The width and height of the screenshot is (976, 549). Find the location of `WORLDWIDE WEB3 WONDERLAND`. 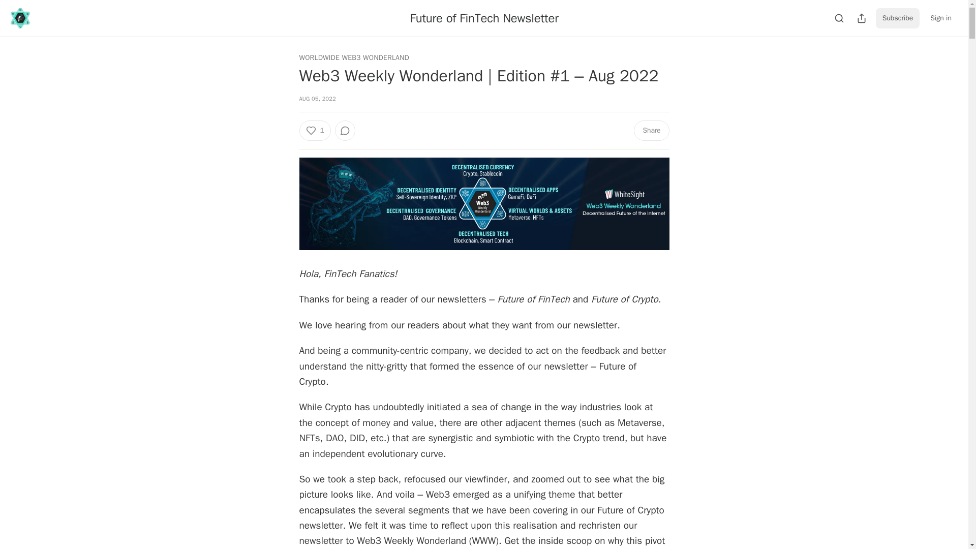

WORLDWIDE WEB3 WONDERLAND is located at coordinates (354, 58).